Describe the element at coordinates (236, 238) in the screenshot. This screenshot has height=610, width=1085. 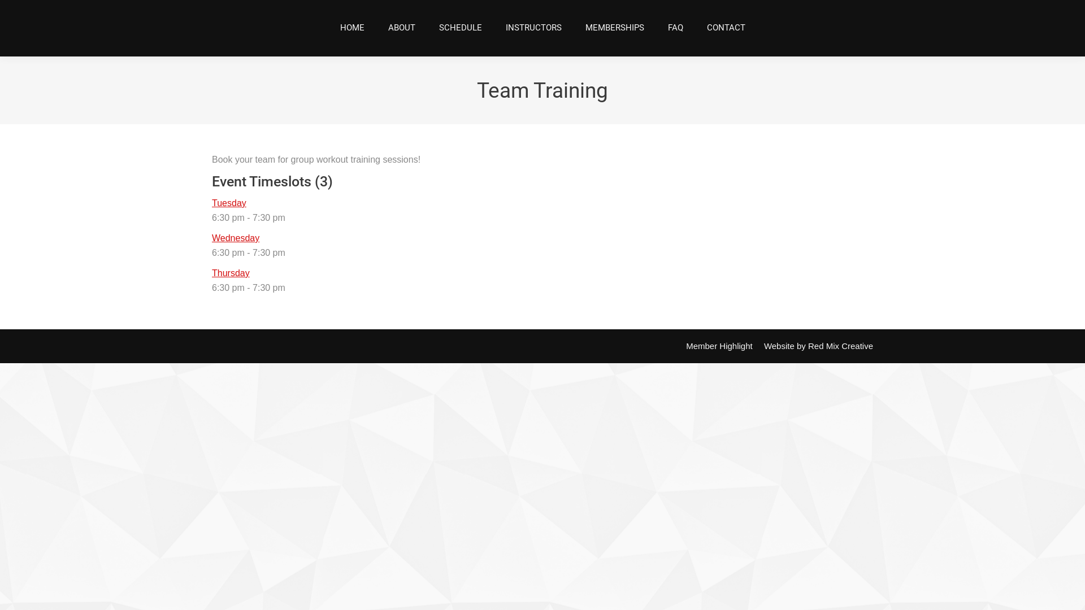
I see `Wednesday` at that location.